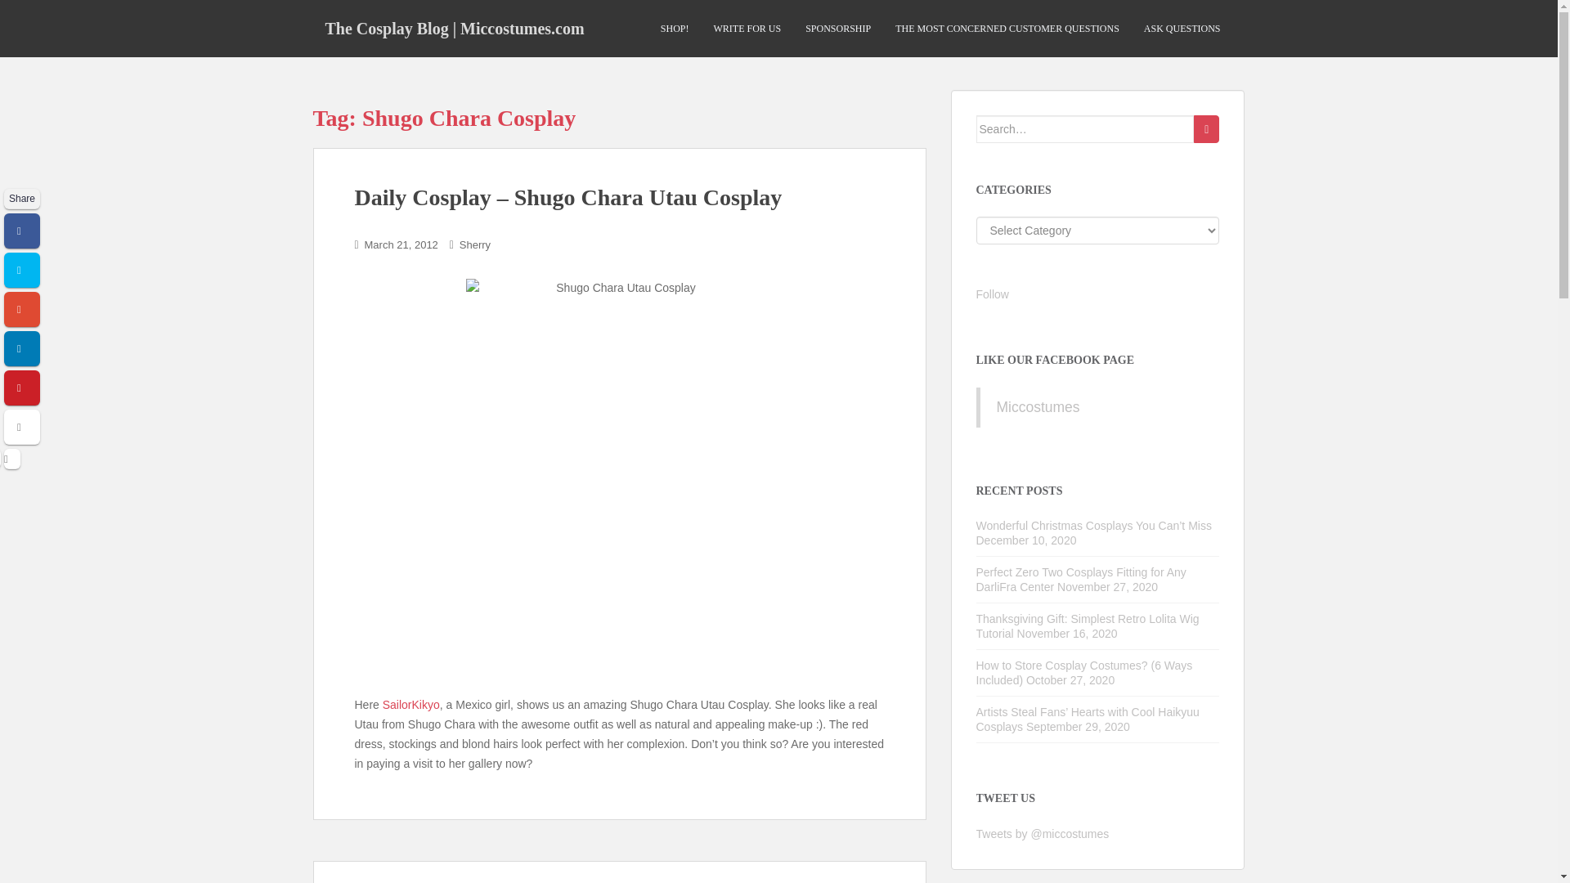 Image resolution: width=1570 pixels, height=883 pixels. I want to click on Thanksgiving Gift: Simplest Retro Lolita Wig Tutorial, so click(1088, 626).